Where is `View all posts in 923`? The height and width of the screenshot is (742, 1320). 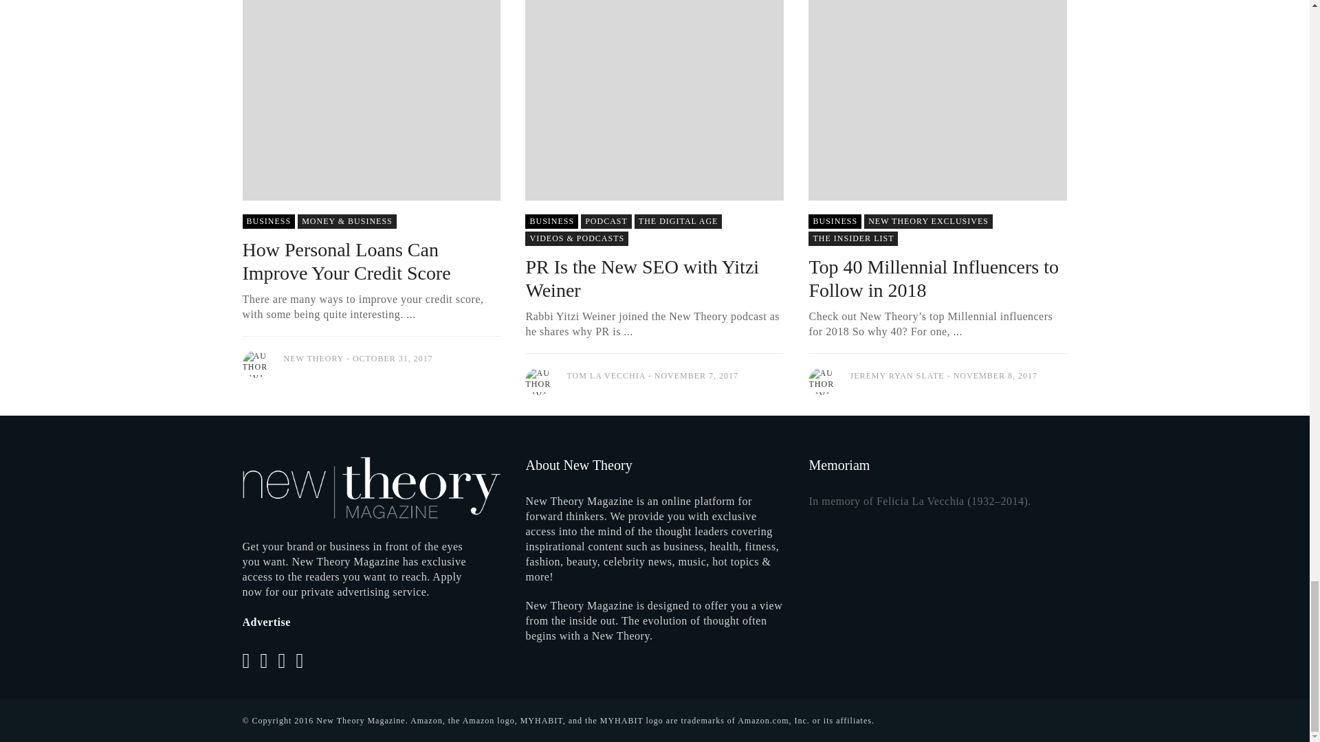
View all posts in 923 is located at coordinates (928, 221).